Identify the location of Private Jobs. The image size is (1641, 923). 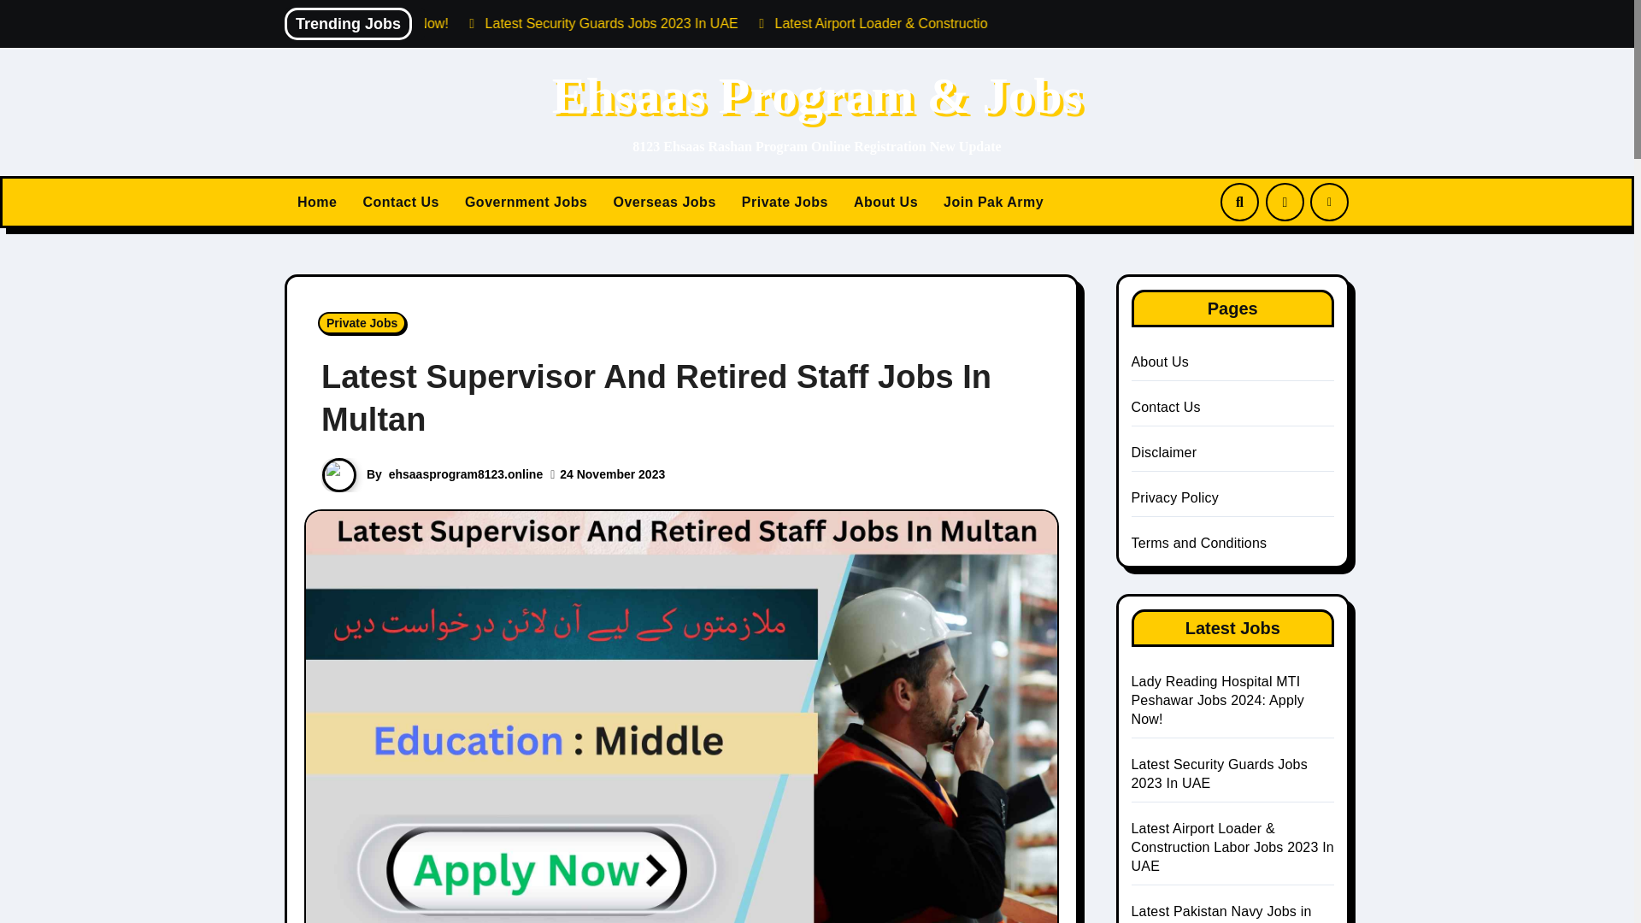
(785, 202).